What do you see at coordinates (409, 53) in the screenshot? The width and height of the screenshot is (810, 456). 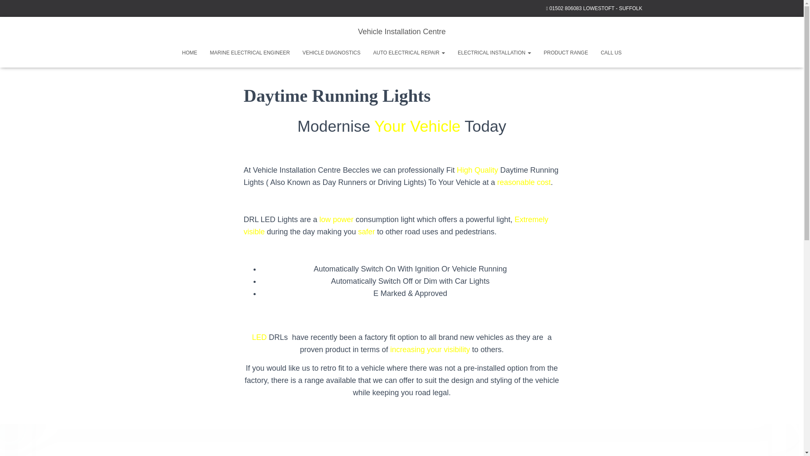 I see `AUTO ELECTRICAL REPAIR` at bounding box center [409, 53].